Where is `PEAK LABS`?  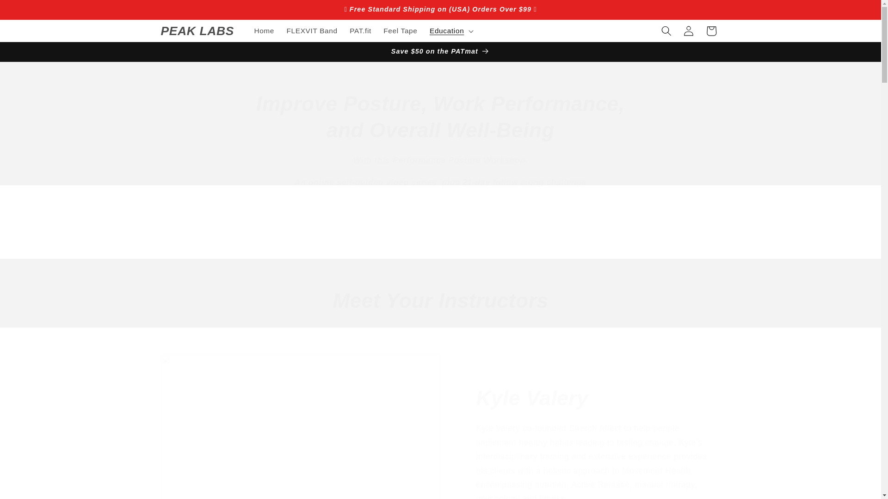
PEAK LABS is located at coordinates (197, 31).